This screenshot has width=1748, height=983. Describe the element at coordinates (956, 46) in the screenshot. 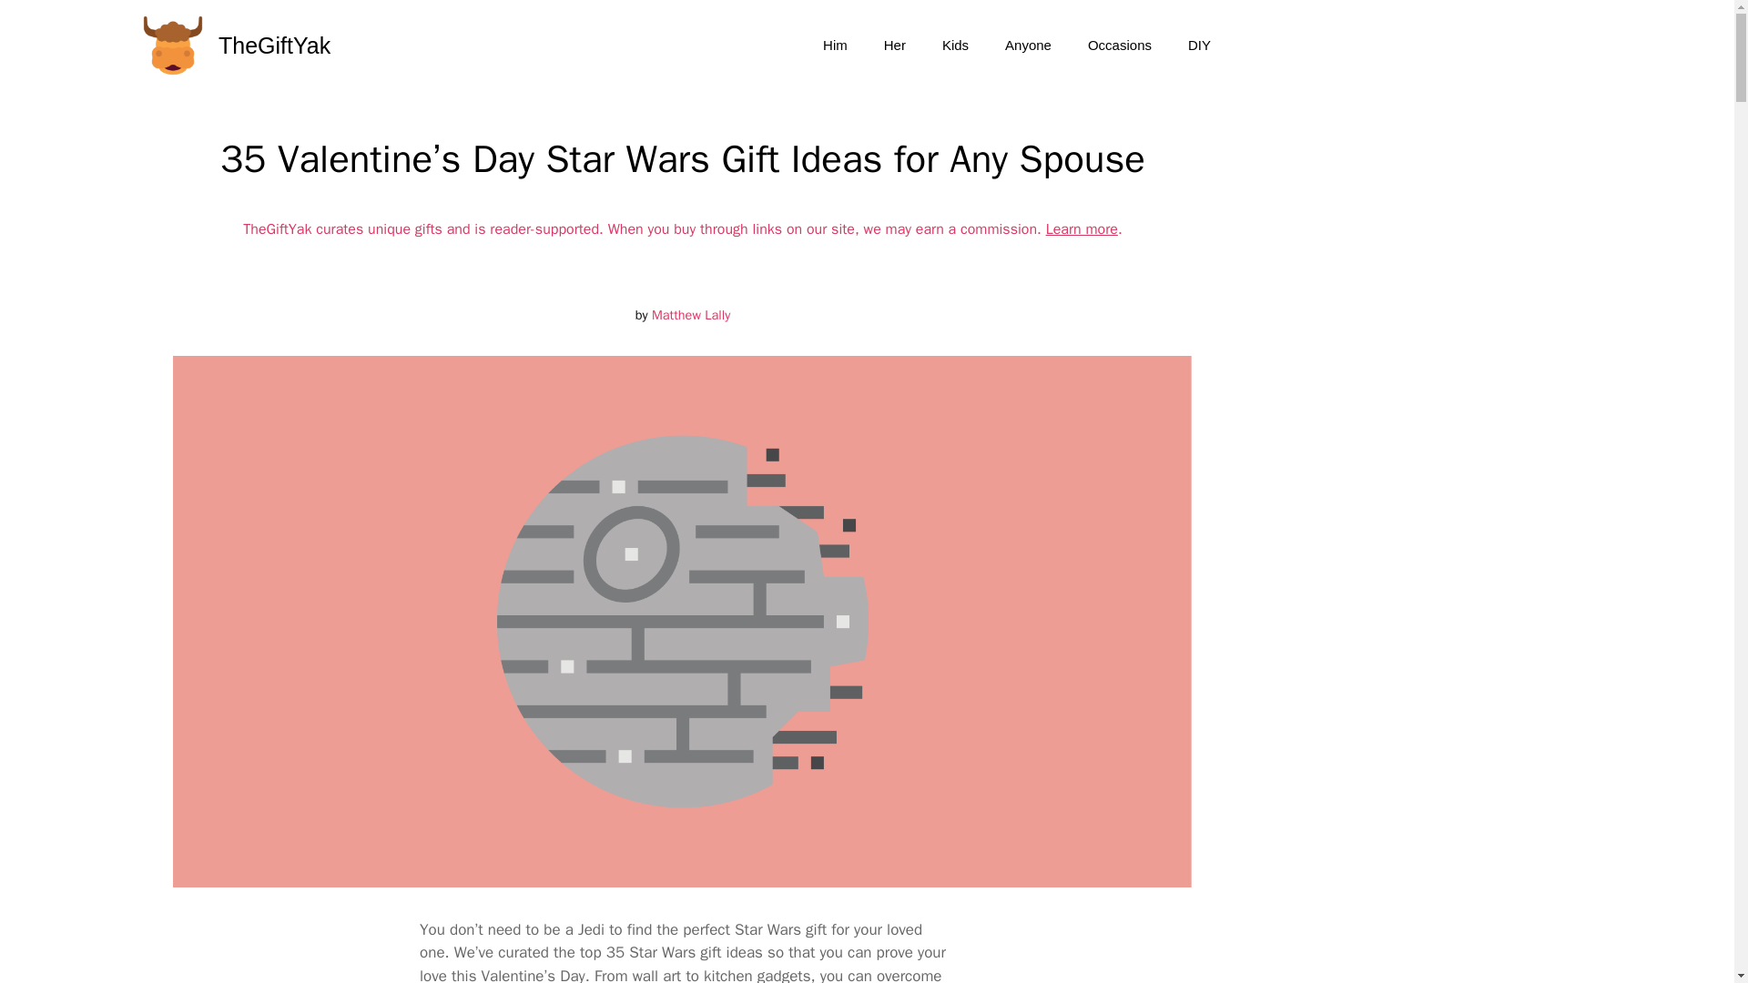

I see `Kids` at that location.